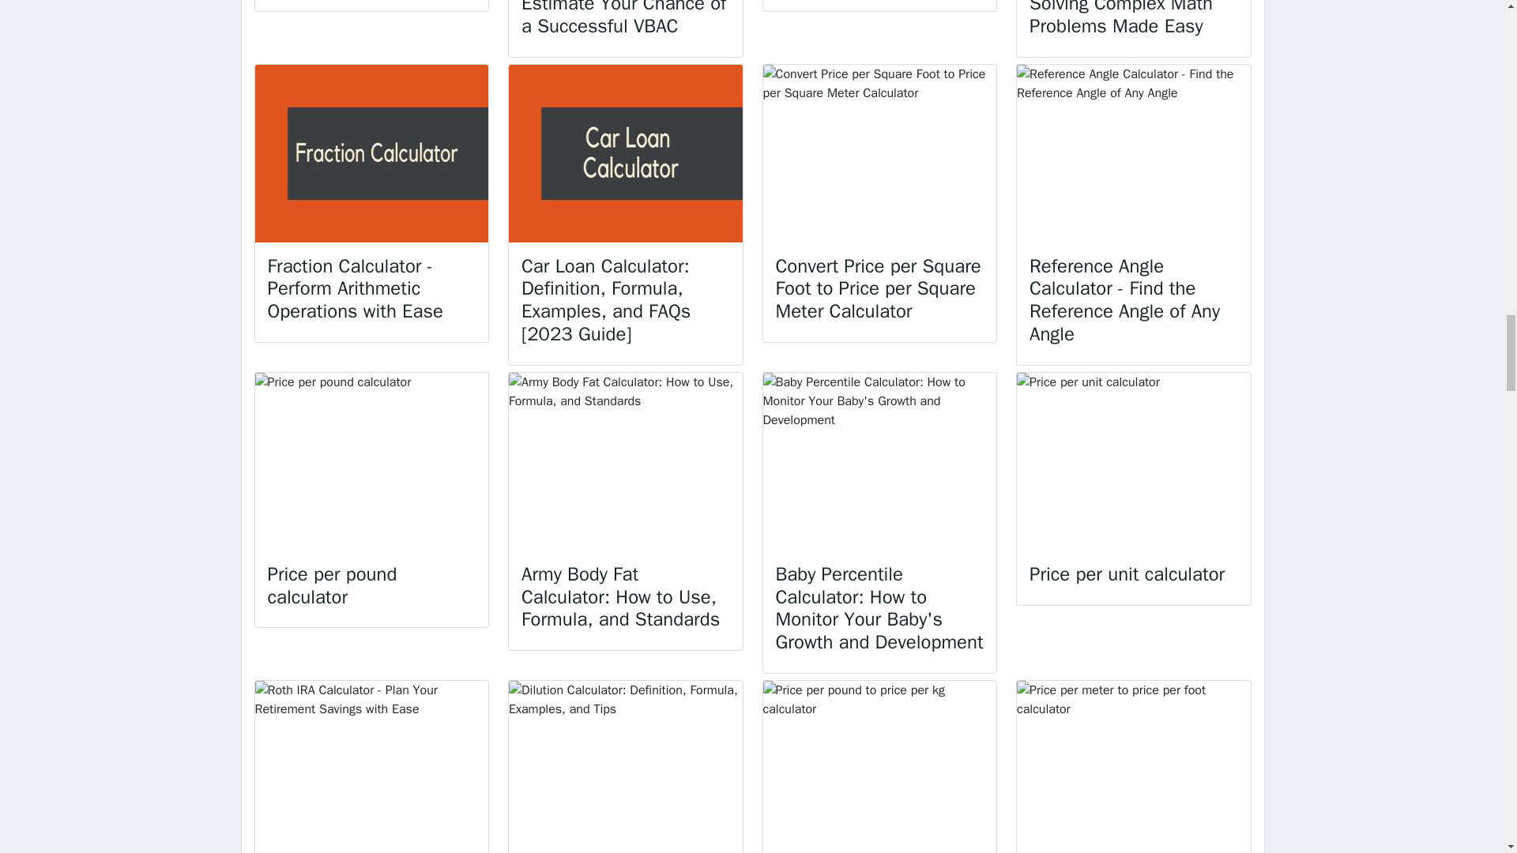 The image size is (1517, 853). I want to click on PEMDAS Calculator: Solving Complex Math Problems Made Easy, so click(1120, 19).